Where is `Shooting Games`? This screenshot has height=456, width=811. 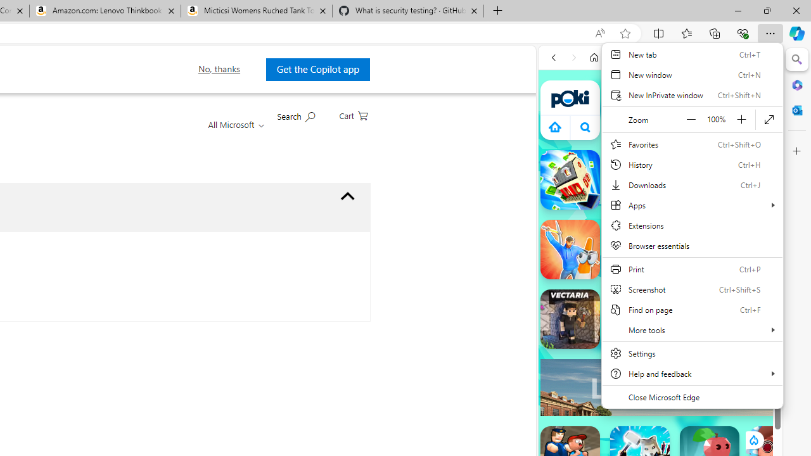 Shooting Games is located at coordinates (660, 329).